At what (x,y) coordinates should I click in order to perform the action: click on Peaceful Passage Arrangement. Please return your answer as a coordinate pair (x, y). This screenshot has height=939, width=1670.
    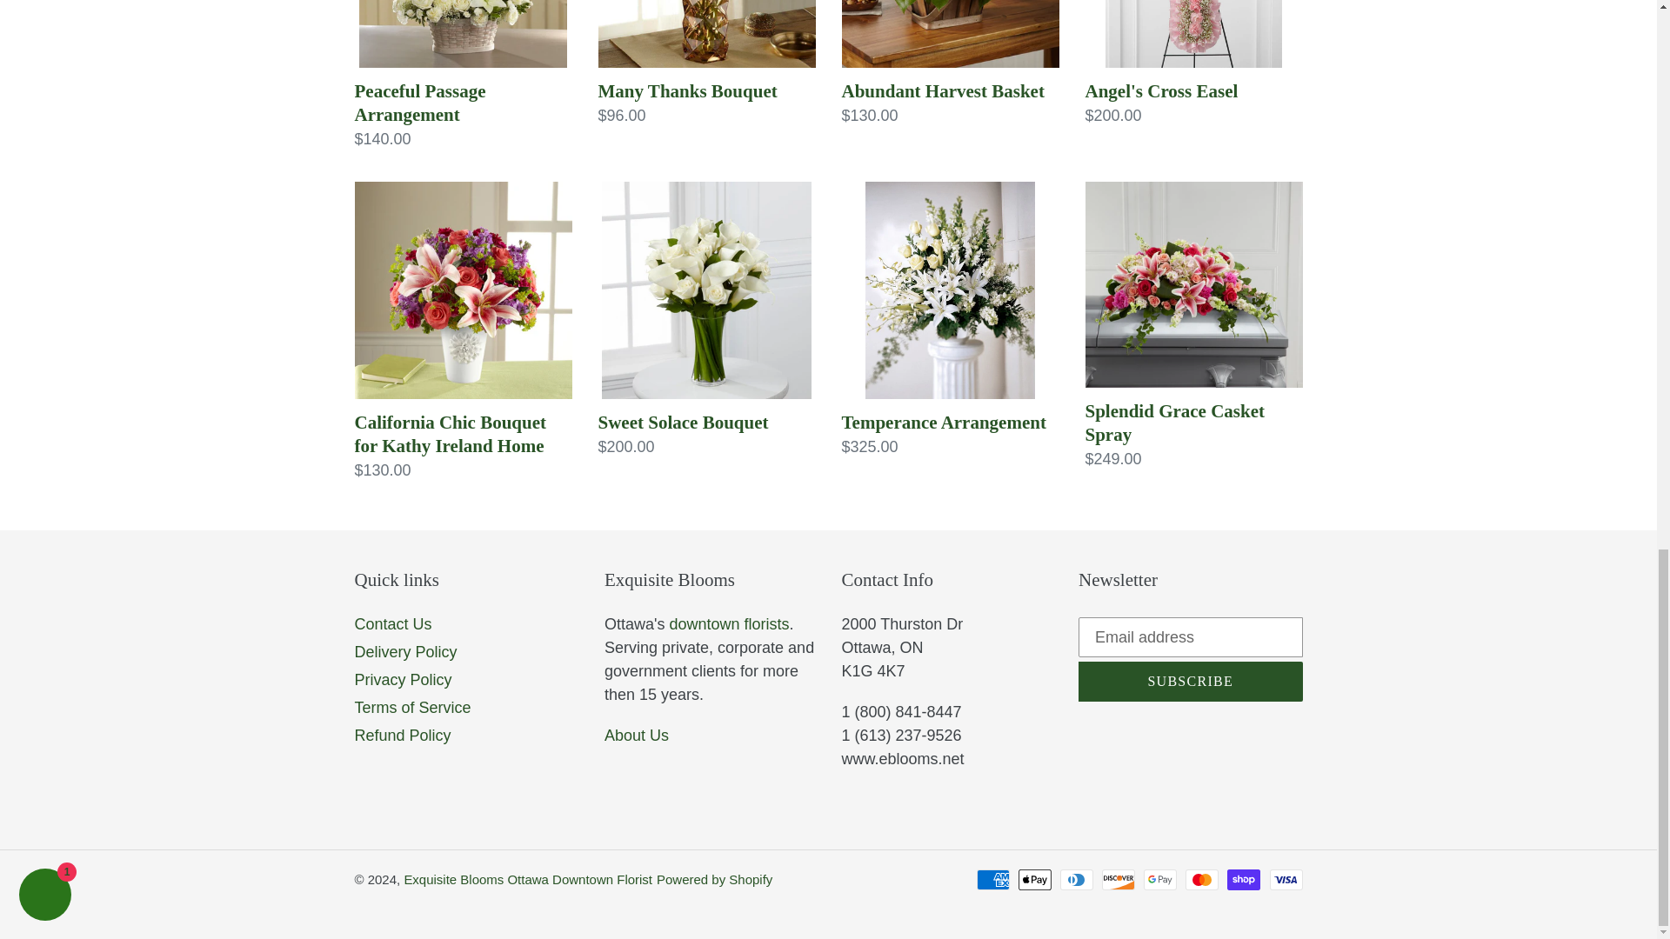
    Looking at the image, I should click on (463, 75).